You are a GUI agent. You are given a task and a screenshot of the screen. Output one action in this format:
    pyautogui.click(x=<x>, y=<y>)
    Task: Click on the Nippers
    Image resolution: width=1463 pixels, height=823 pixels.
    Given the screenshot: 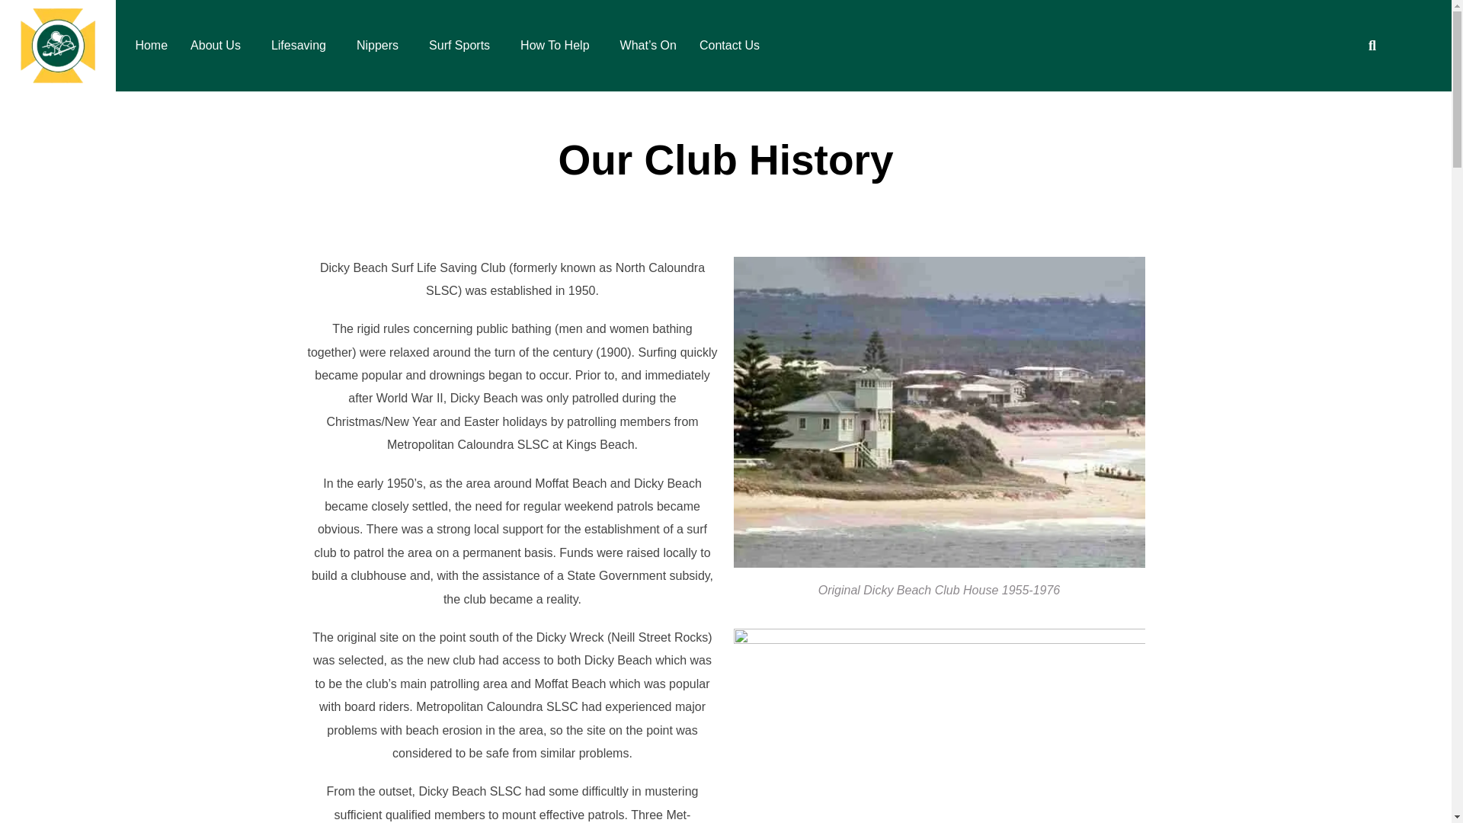 What is the action you would take?
    pyautogui.click(x=381, y=46)
    